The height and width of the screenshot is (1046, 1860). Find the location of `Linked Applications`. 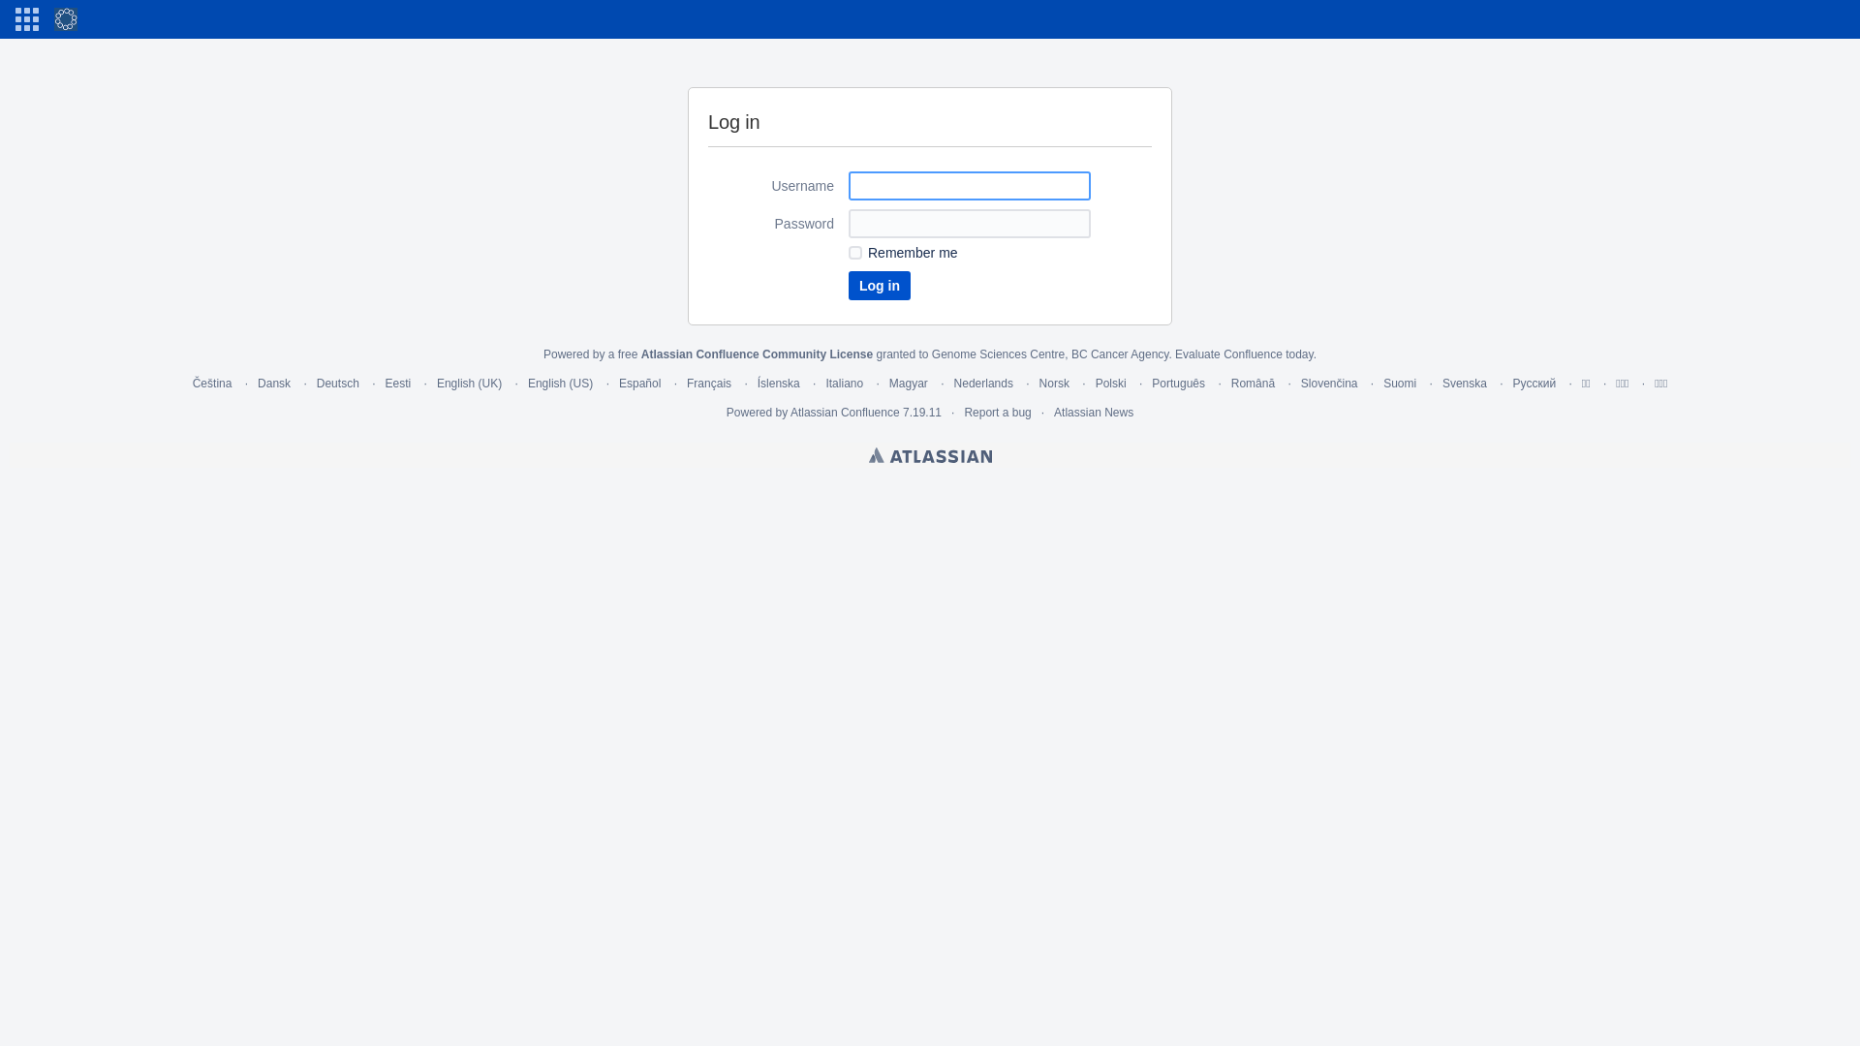

Linked Applications is located at coordinates (27, 19).